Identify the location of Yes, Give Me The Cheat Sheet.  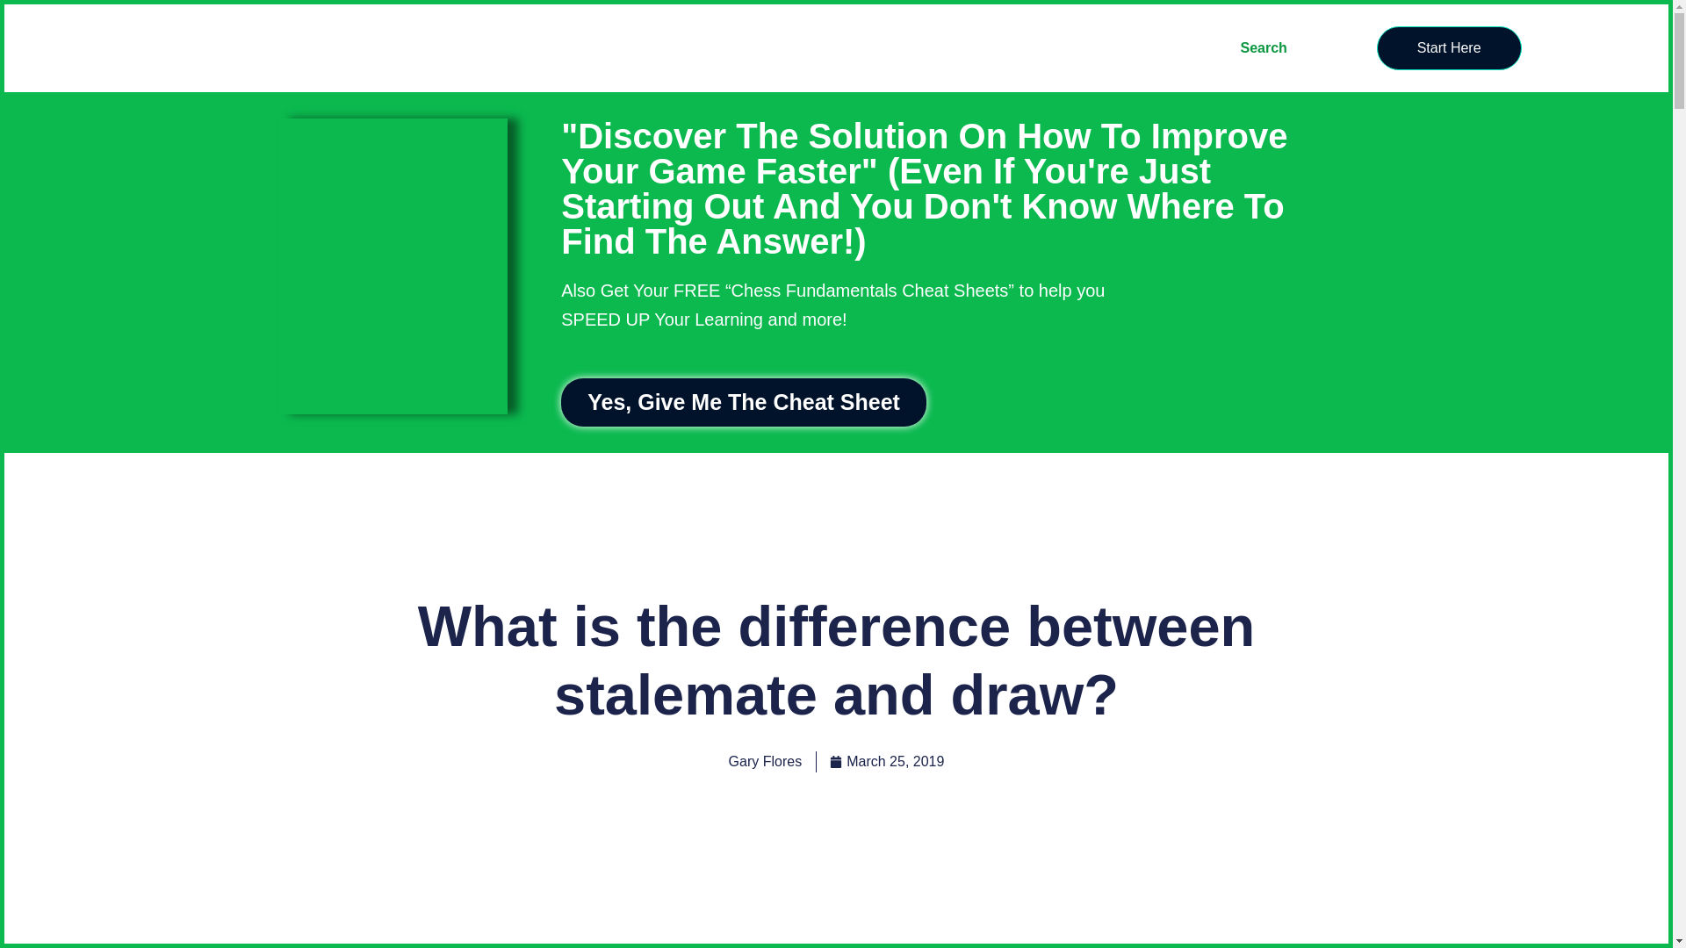
(743, 402).